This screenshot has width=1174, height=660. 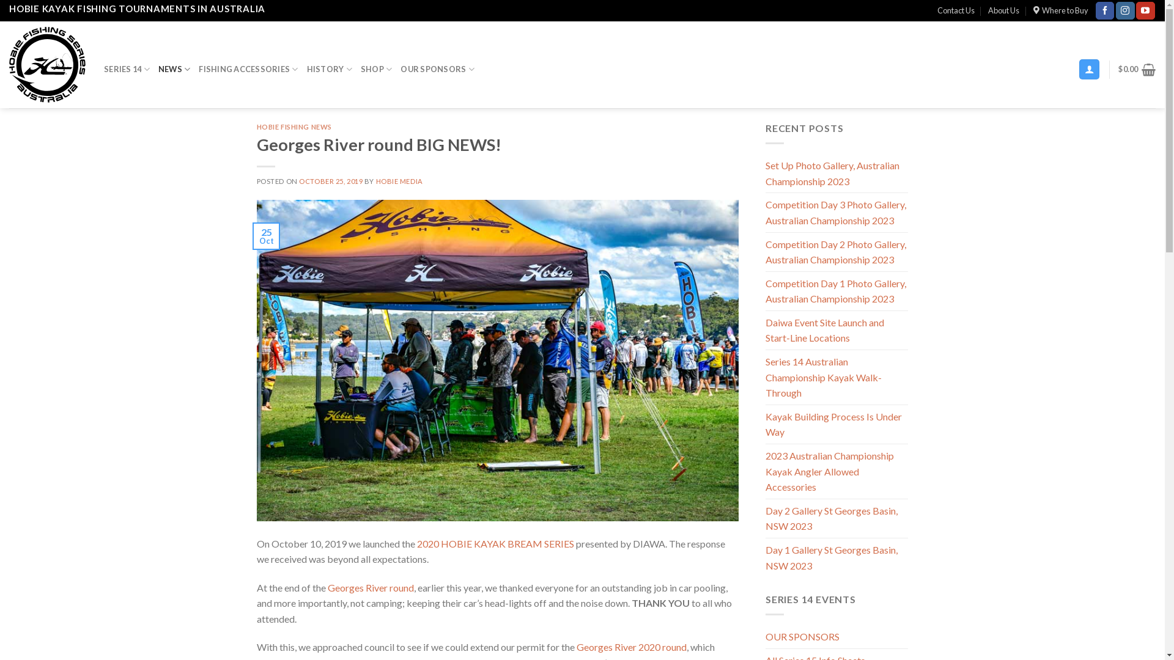 What do you see at coordinates (1061, 10) in the screenshot?
I see `  Where to Buy` at bounding box center [1061, 10].